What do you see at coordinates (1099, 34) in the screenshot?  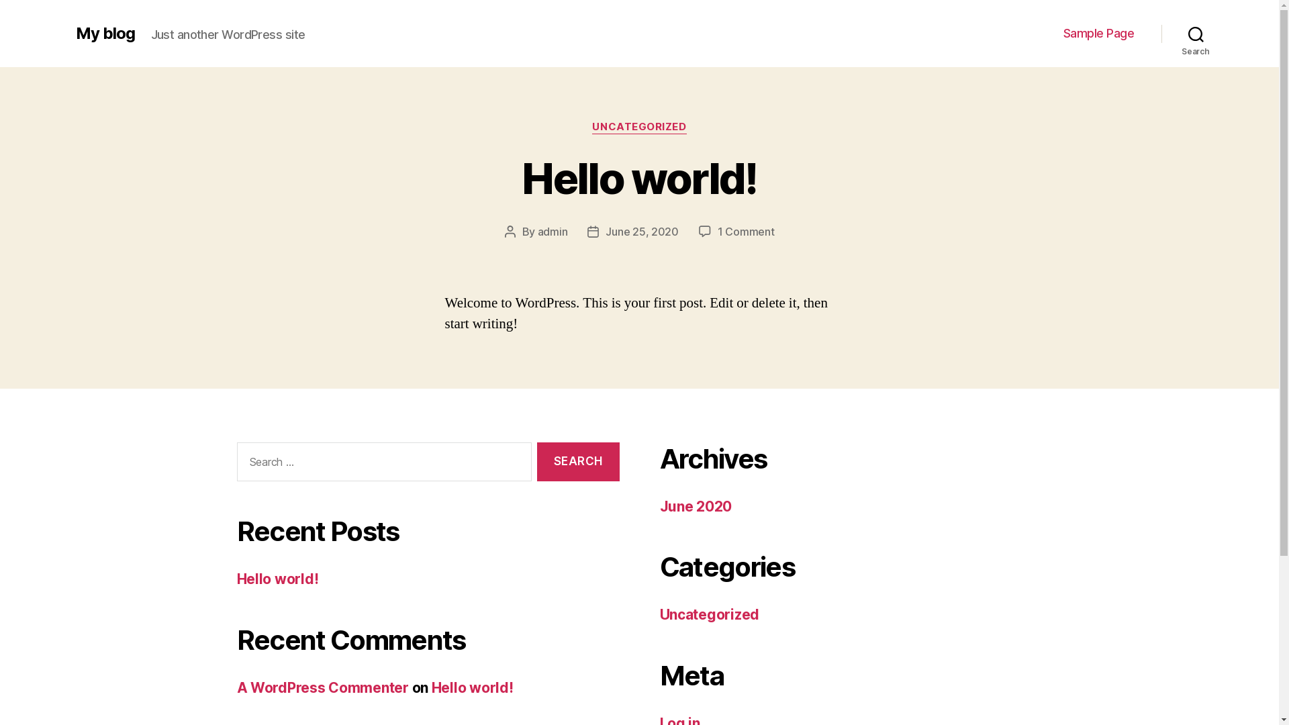 I see `Sample Page` at bounding box center [1099, 34].